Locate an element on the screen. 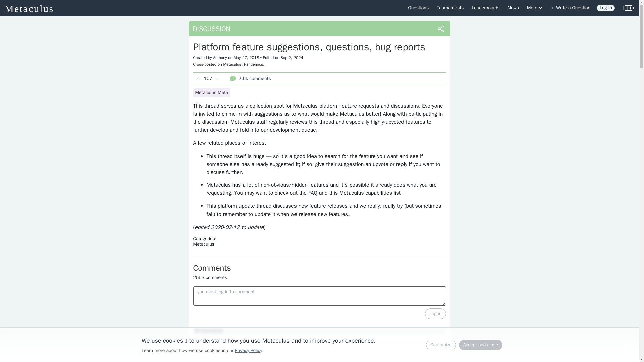  Comments is located at coordinates (320, 268).